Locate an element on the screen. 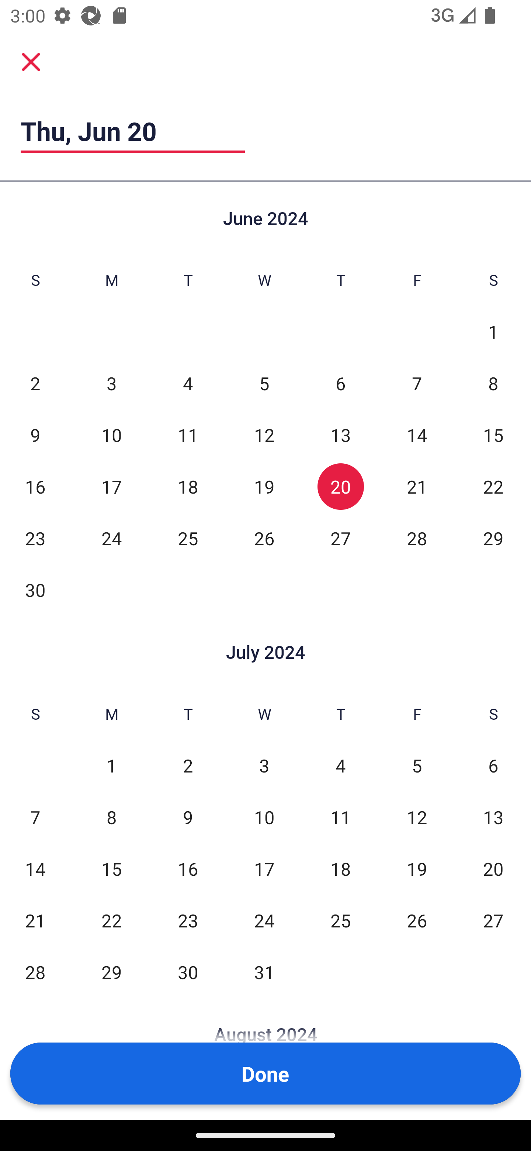 The image size is (531, 1151). 3 Mon, Jun 3, Not Selected is located at coordinates (111, 383).